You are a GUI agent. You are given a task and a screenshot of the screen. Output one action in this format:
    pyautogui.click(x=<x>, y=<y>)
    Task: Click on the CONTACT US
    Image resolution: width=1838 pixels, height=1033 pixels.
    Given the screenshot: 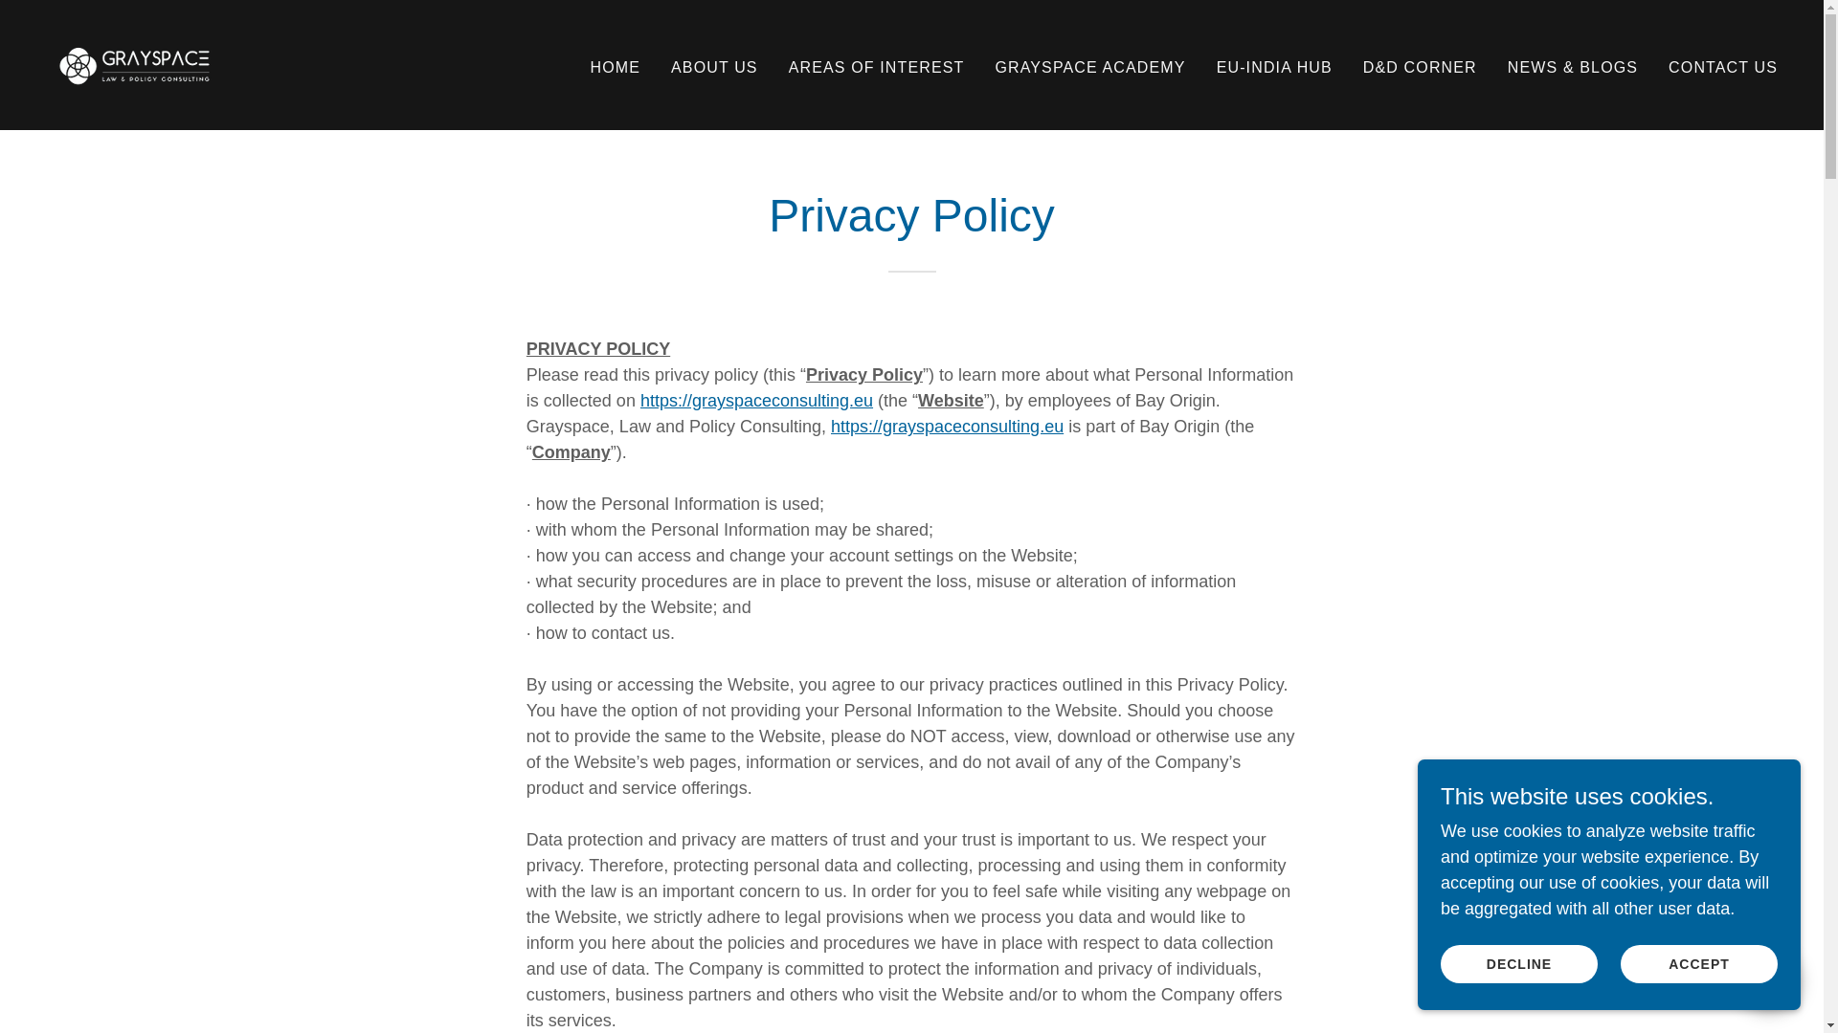 What is the action you would take?
    pyautogui.click(x=1723, y=66)
    